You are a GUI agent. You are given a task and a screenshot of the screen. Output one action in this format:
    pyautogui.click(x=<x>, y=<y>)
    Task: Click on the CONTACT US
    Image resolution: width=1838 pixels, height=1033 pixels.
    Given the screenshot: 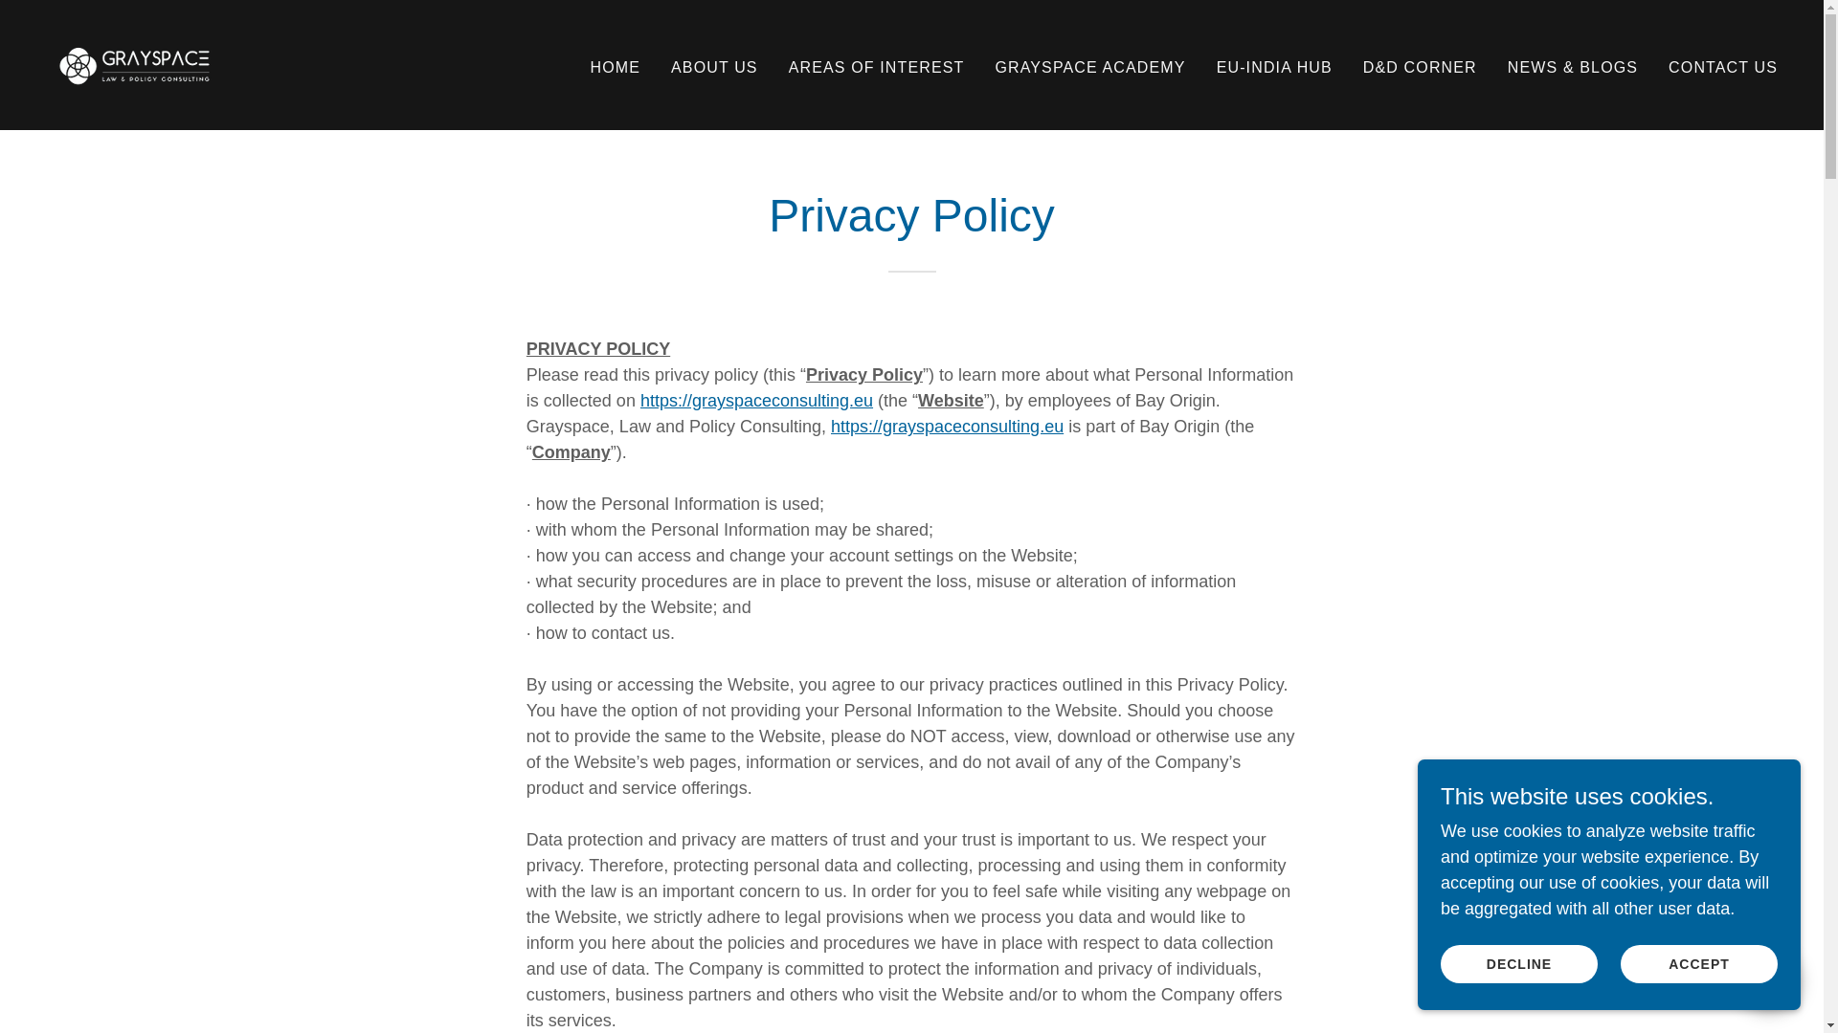 What is the action you would take?
    pyautogui.click(x=1723, y=66)
    